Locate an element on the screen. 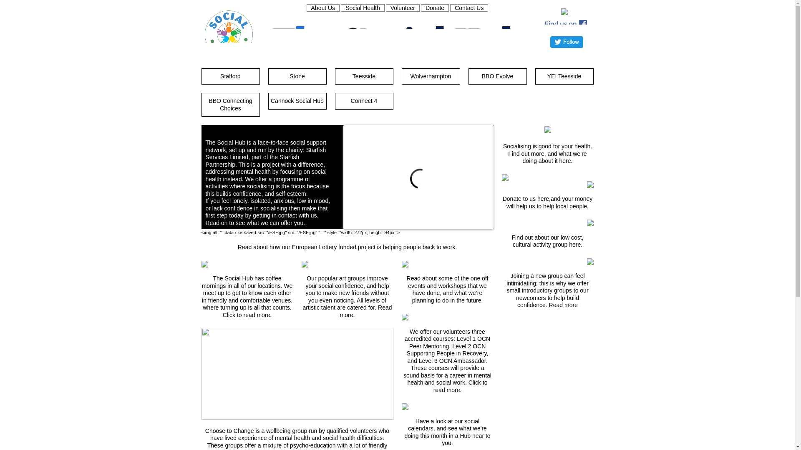  About Us is located at coordinates (323, 8).